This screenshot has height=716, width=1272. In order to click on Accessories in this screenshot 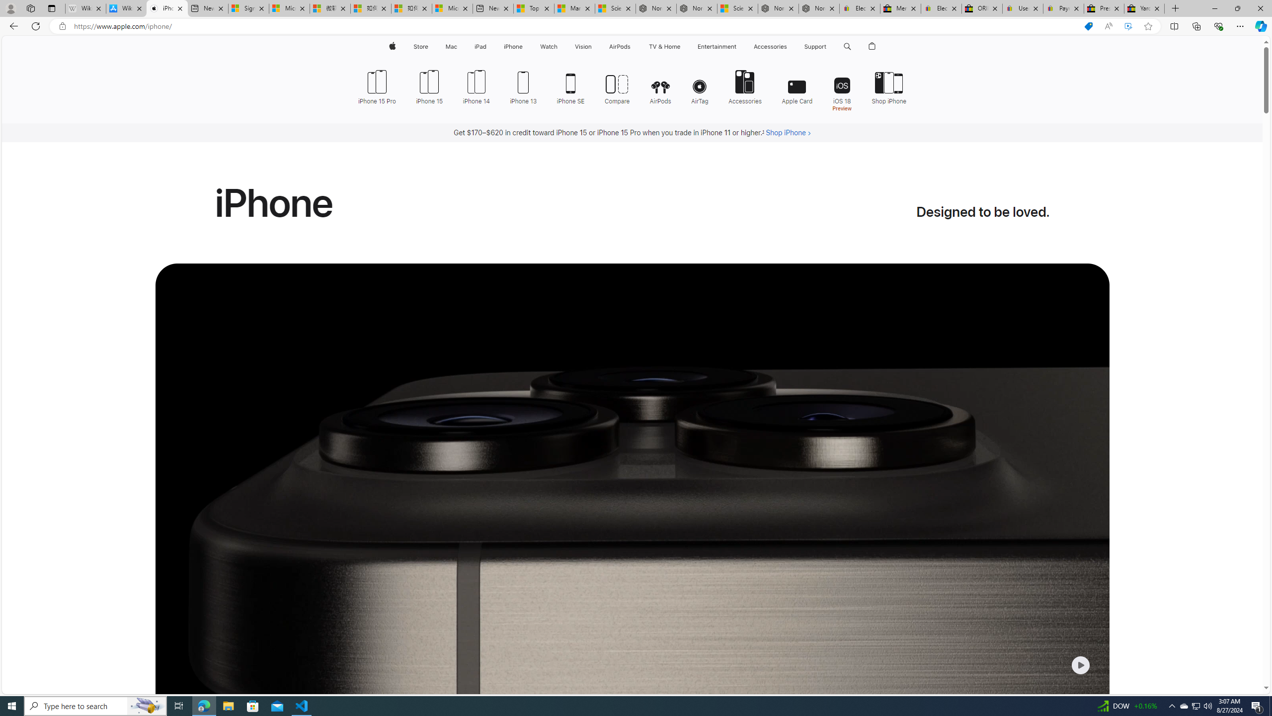, I will do `click(745, 86)`.